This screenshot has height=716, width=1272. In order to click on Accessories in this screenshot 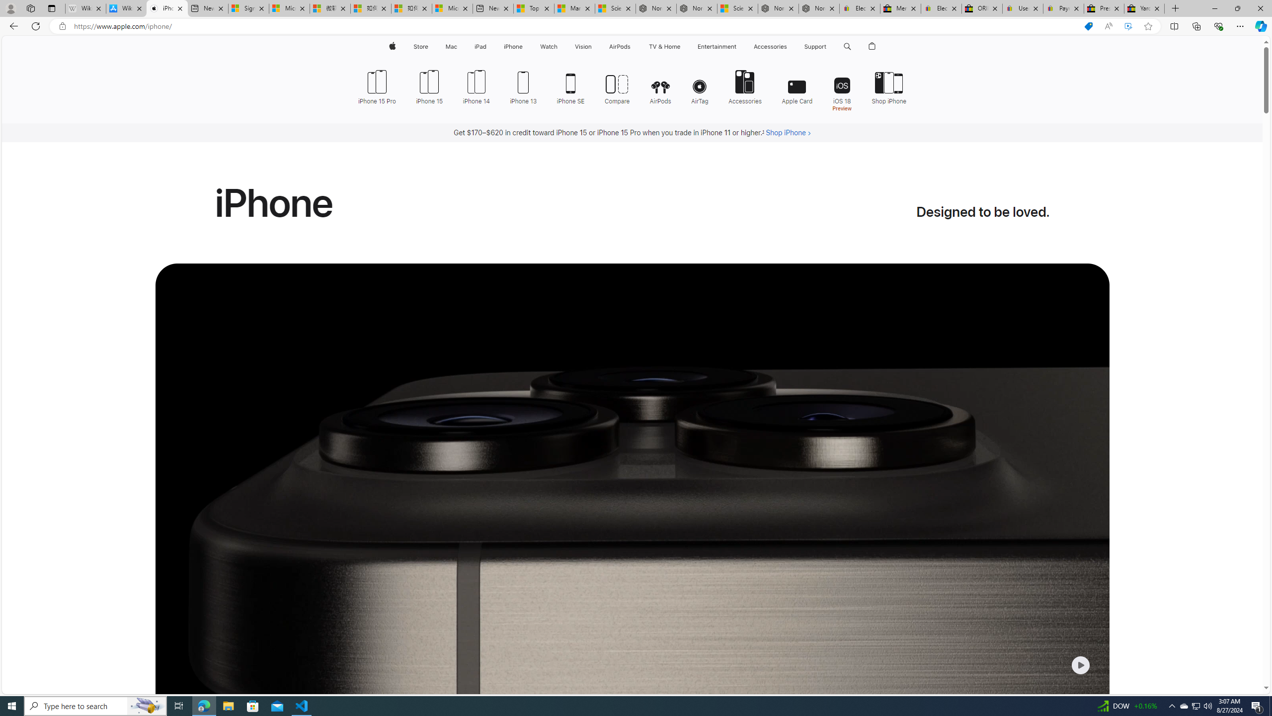, I will do `click(745, 86)`.